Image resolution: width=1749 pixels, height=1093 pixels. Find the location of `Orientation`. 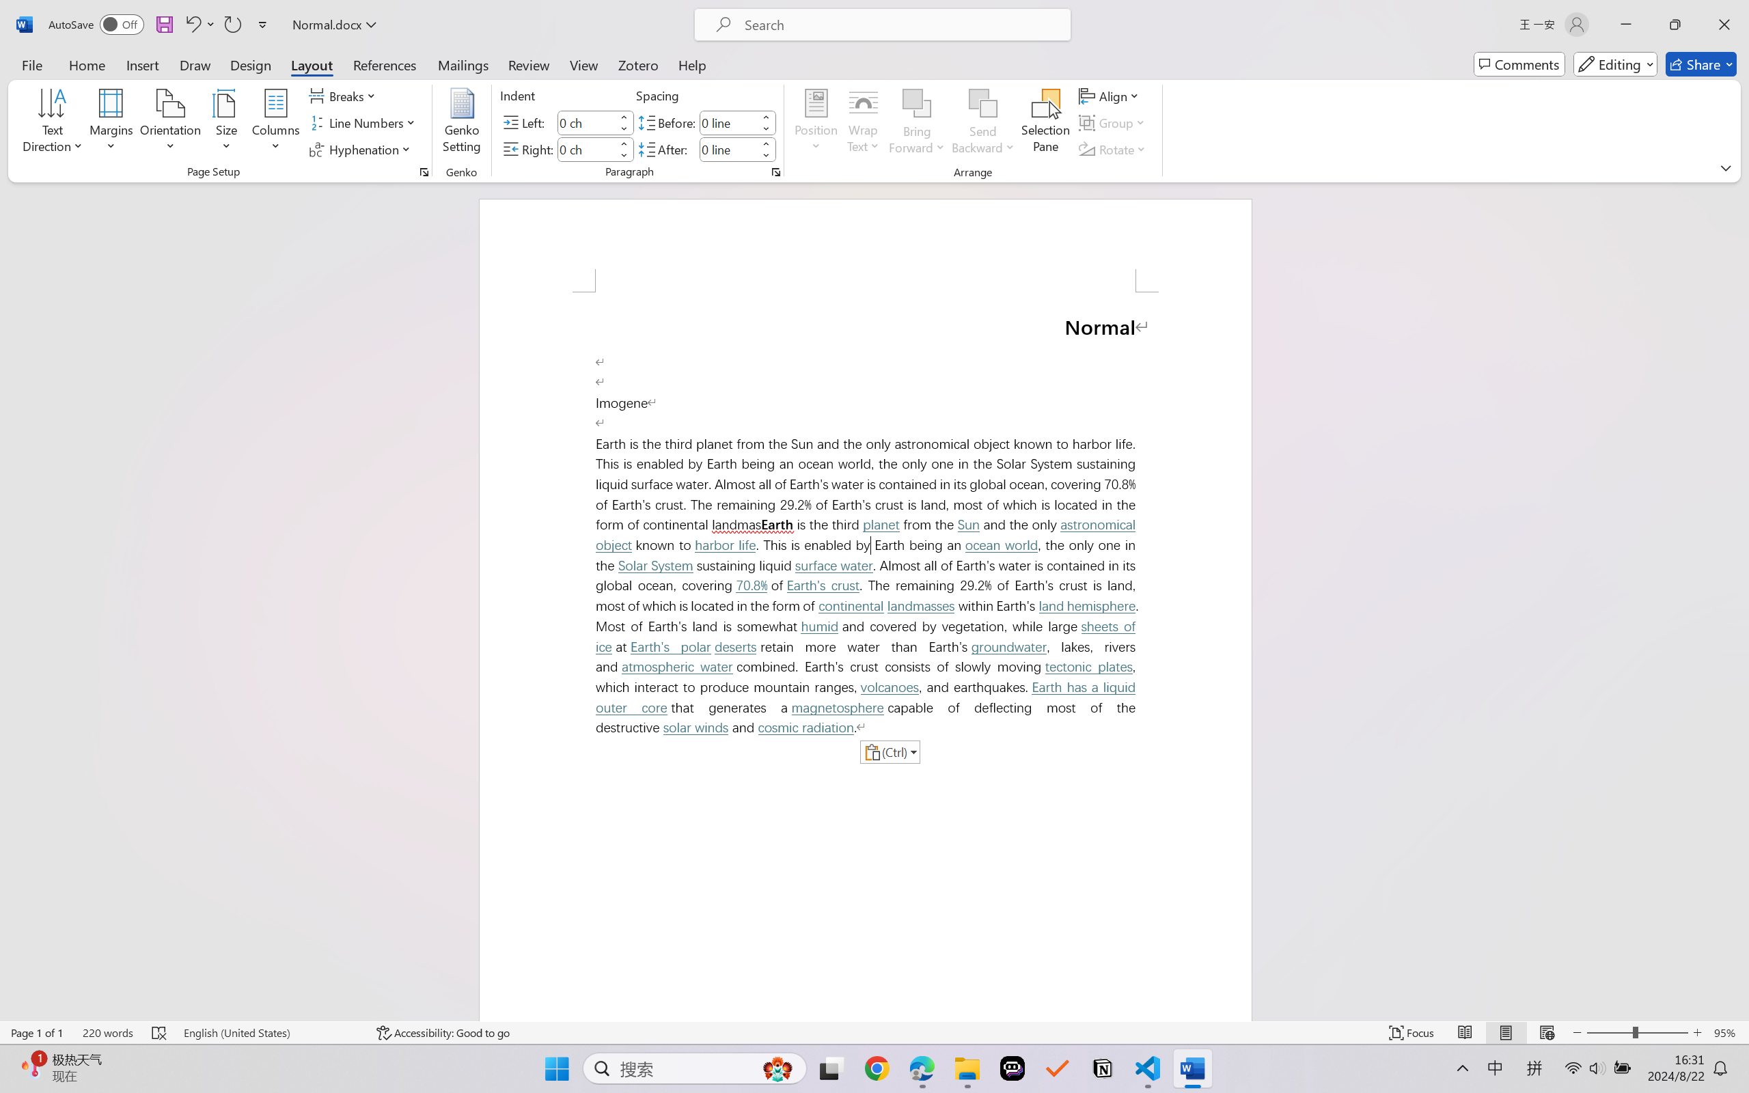

Orientation is located at coordinates (170, 123).